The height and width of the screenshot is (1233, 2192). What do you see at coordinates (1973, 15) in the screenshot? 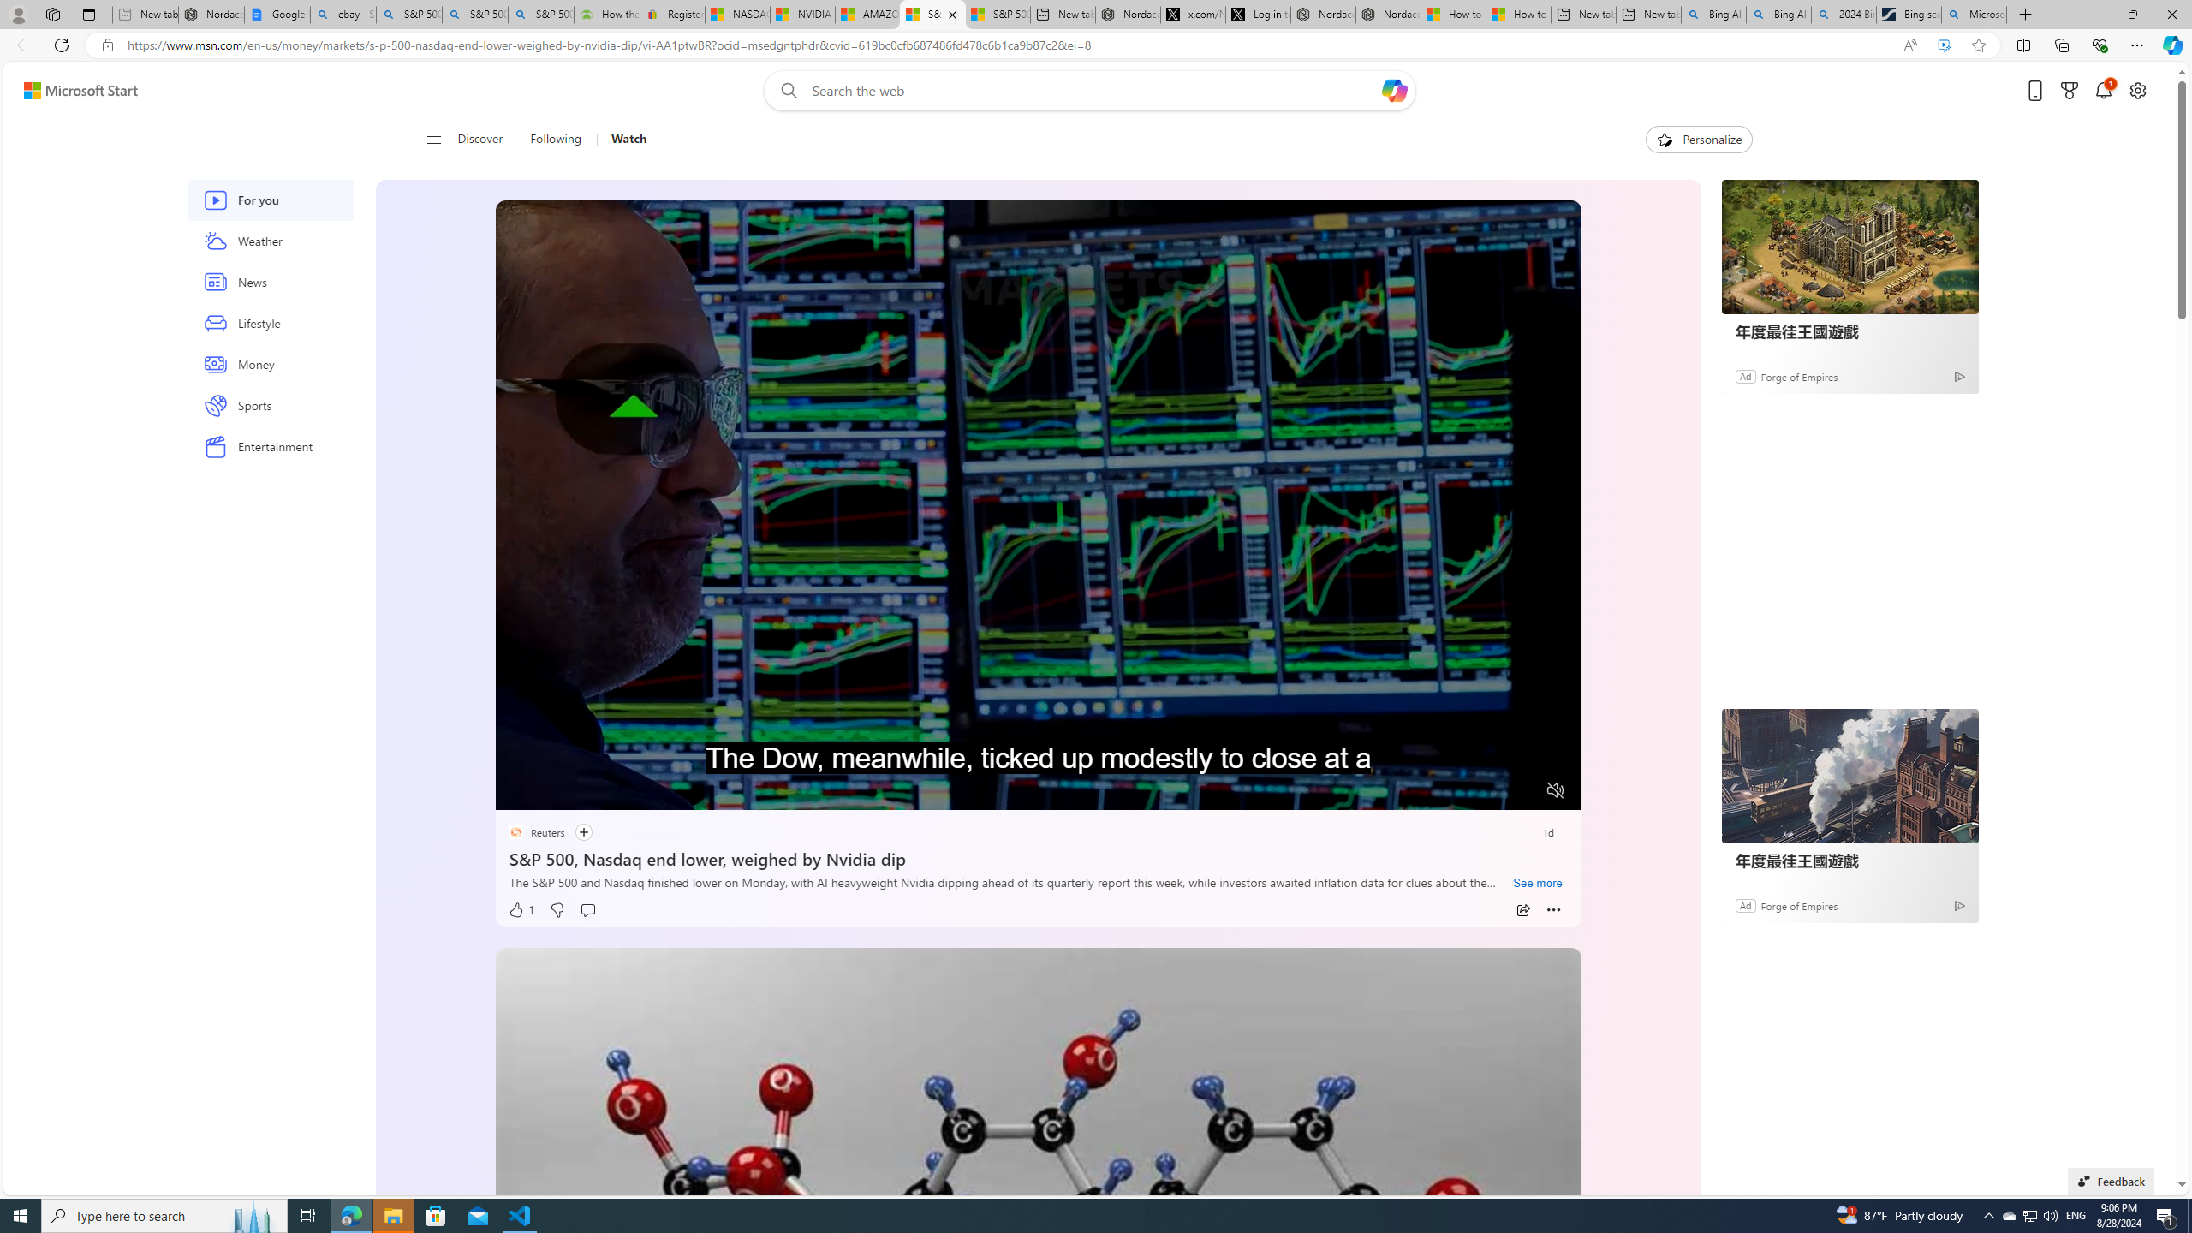
I see `Microsoft Bing Timeline - Search` at bounding box center [1973, 15].